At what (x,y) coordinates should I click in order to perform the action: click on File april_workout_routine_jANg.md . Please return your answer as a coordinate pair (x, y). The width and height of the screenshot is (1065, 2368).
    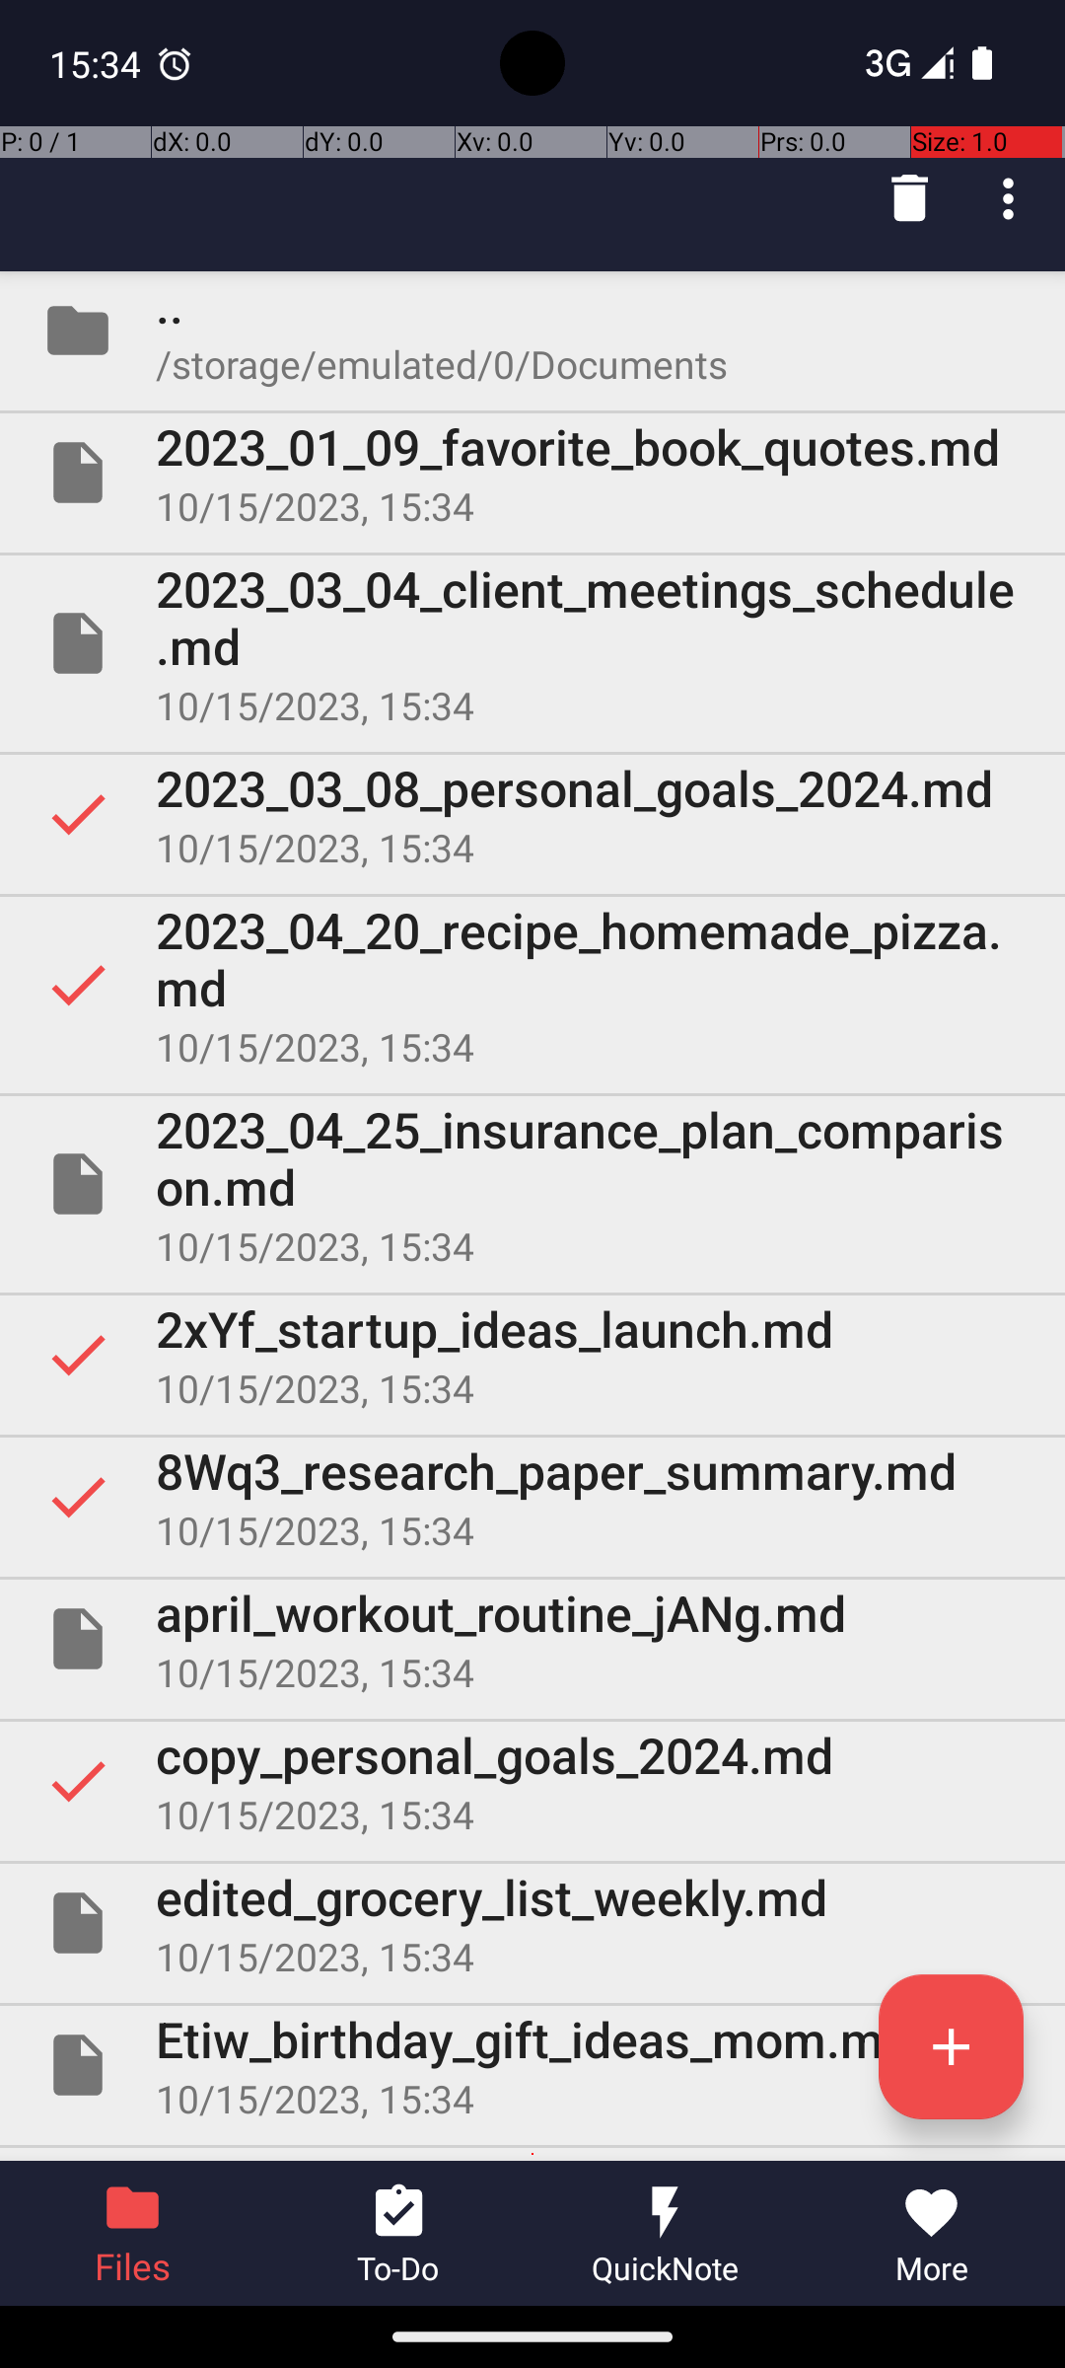
    Looking at the image, I should click on (532, 1639).